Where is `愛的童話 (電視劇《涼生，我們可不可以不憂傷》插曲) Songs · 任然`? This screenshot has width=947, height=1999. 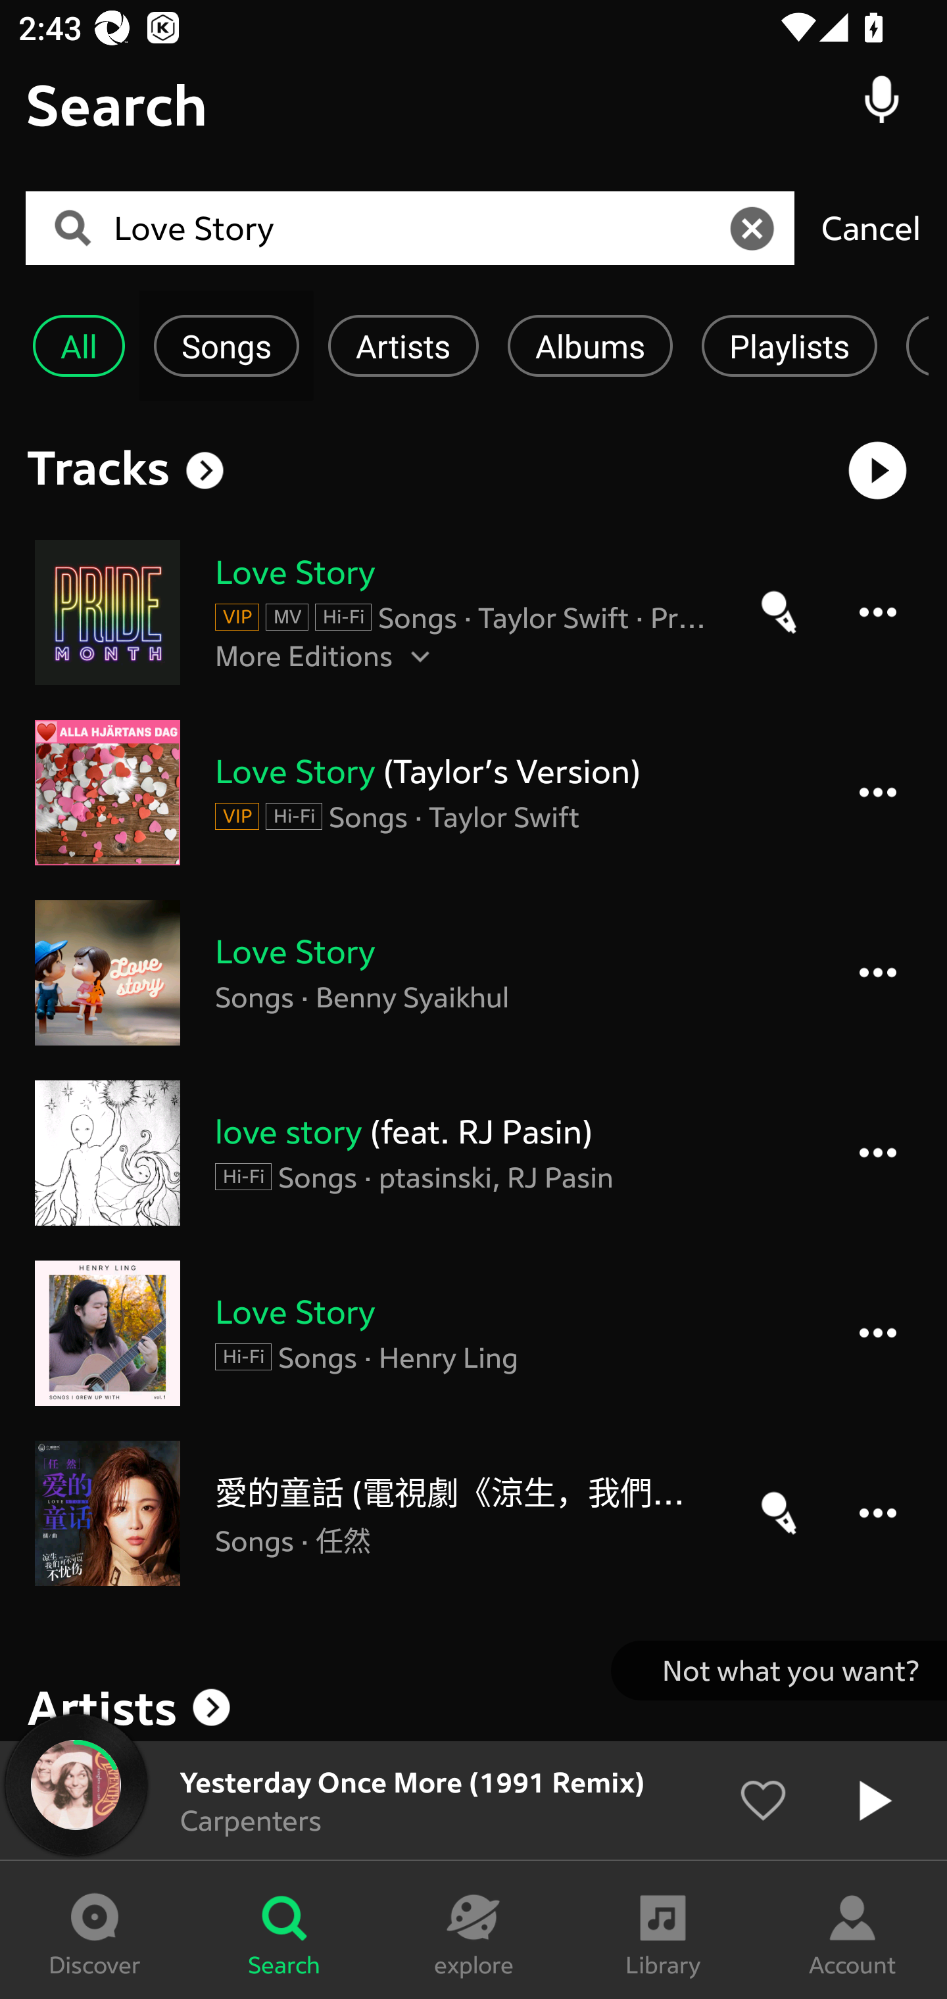 愛的童話 (電視劇《涼生，我們可不可以不憂傷》插曲) Songs · 任然 is located at coordinates (473, 1512).